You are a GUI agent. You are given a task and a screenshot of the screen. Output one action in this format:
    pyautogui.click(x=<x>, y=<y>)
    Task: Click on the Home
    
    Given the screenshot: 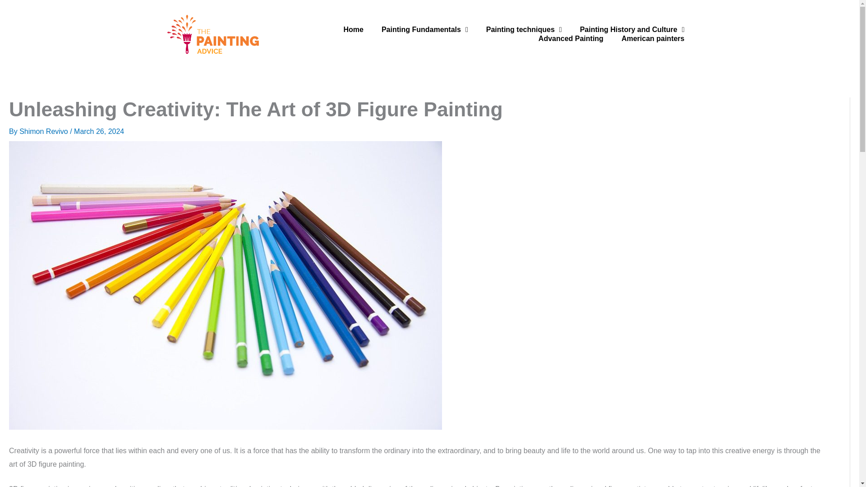 What is the action you would take?
    pyautogui.click(x=353, y=30)
    